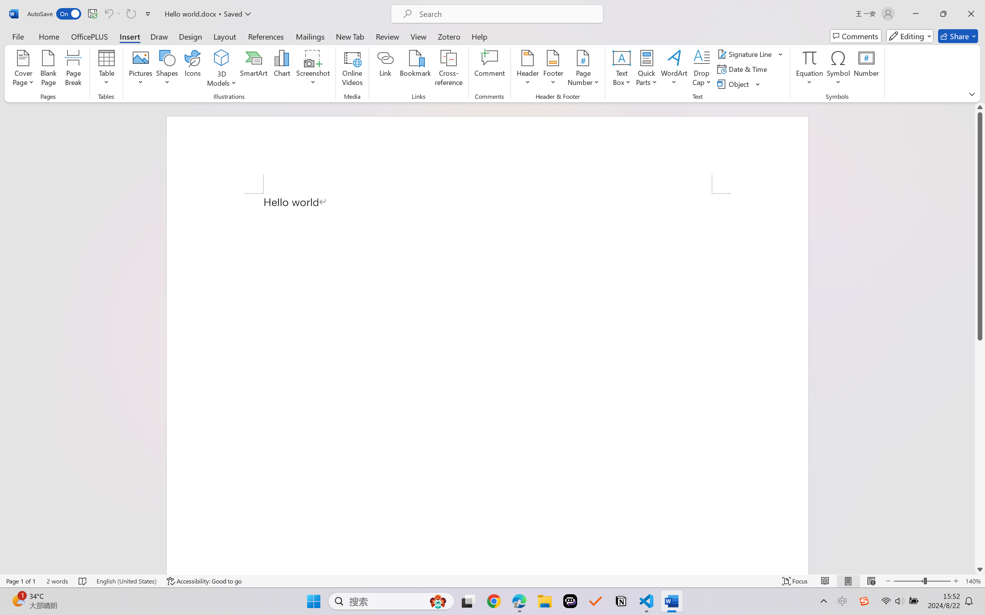 The width and height of the screenshot is (985, 615). Describe the element at coordinates (825, 581) in the screenshot. I see `Read Mode` at that location.